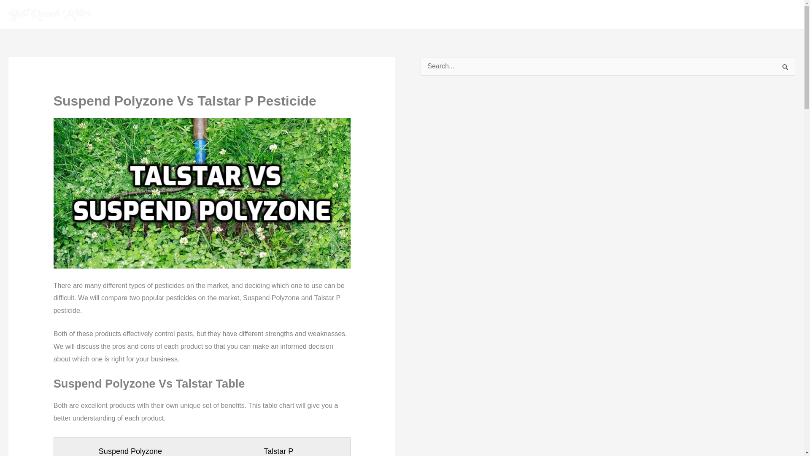  What do you see at coordinates (663, 15) in the screenshot?
I see `Pet Safe` at bounding box center [663, 15].